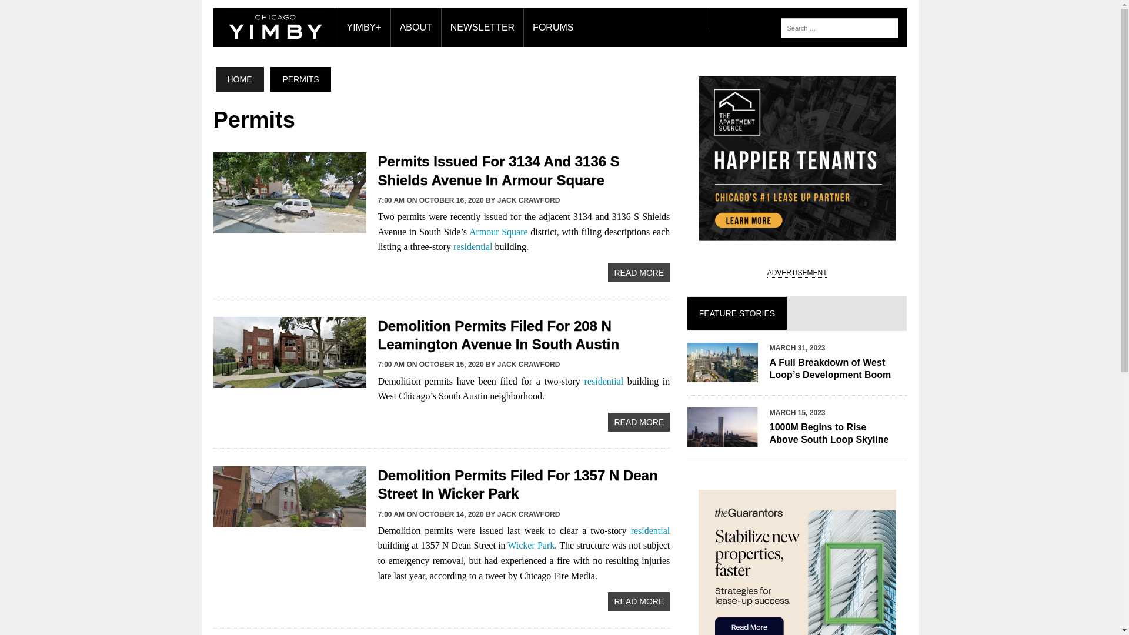 This screenshot has height=635, width=1129. What do you see at coordinates (499, 232) in the screenshot?
I see `Armour Square` at bounding box center [499, 232].